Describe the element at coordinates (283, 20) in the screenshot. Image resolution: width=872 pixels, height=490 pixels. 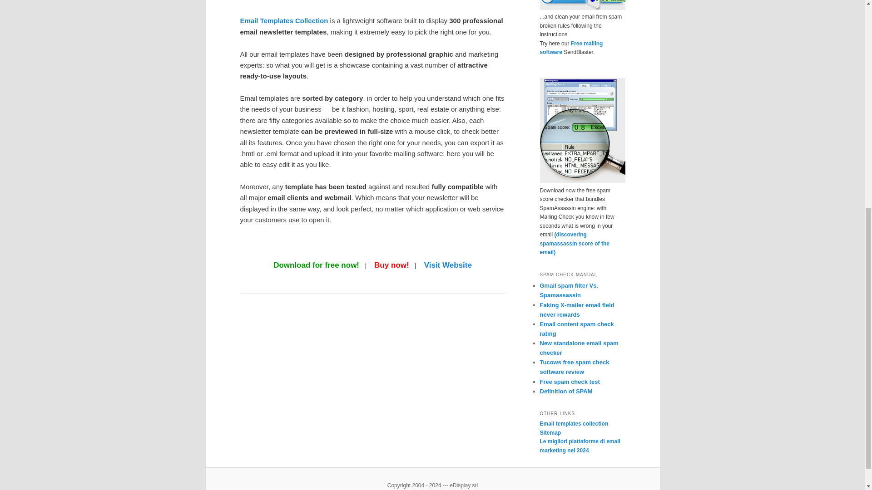
I see `Email Templates Collection` at that location.